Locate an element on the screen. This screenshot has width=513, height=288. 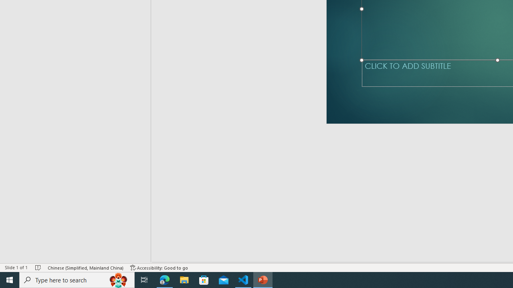
Task View is located at coordinates (144, 280).